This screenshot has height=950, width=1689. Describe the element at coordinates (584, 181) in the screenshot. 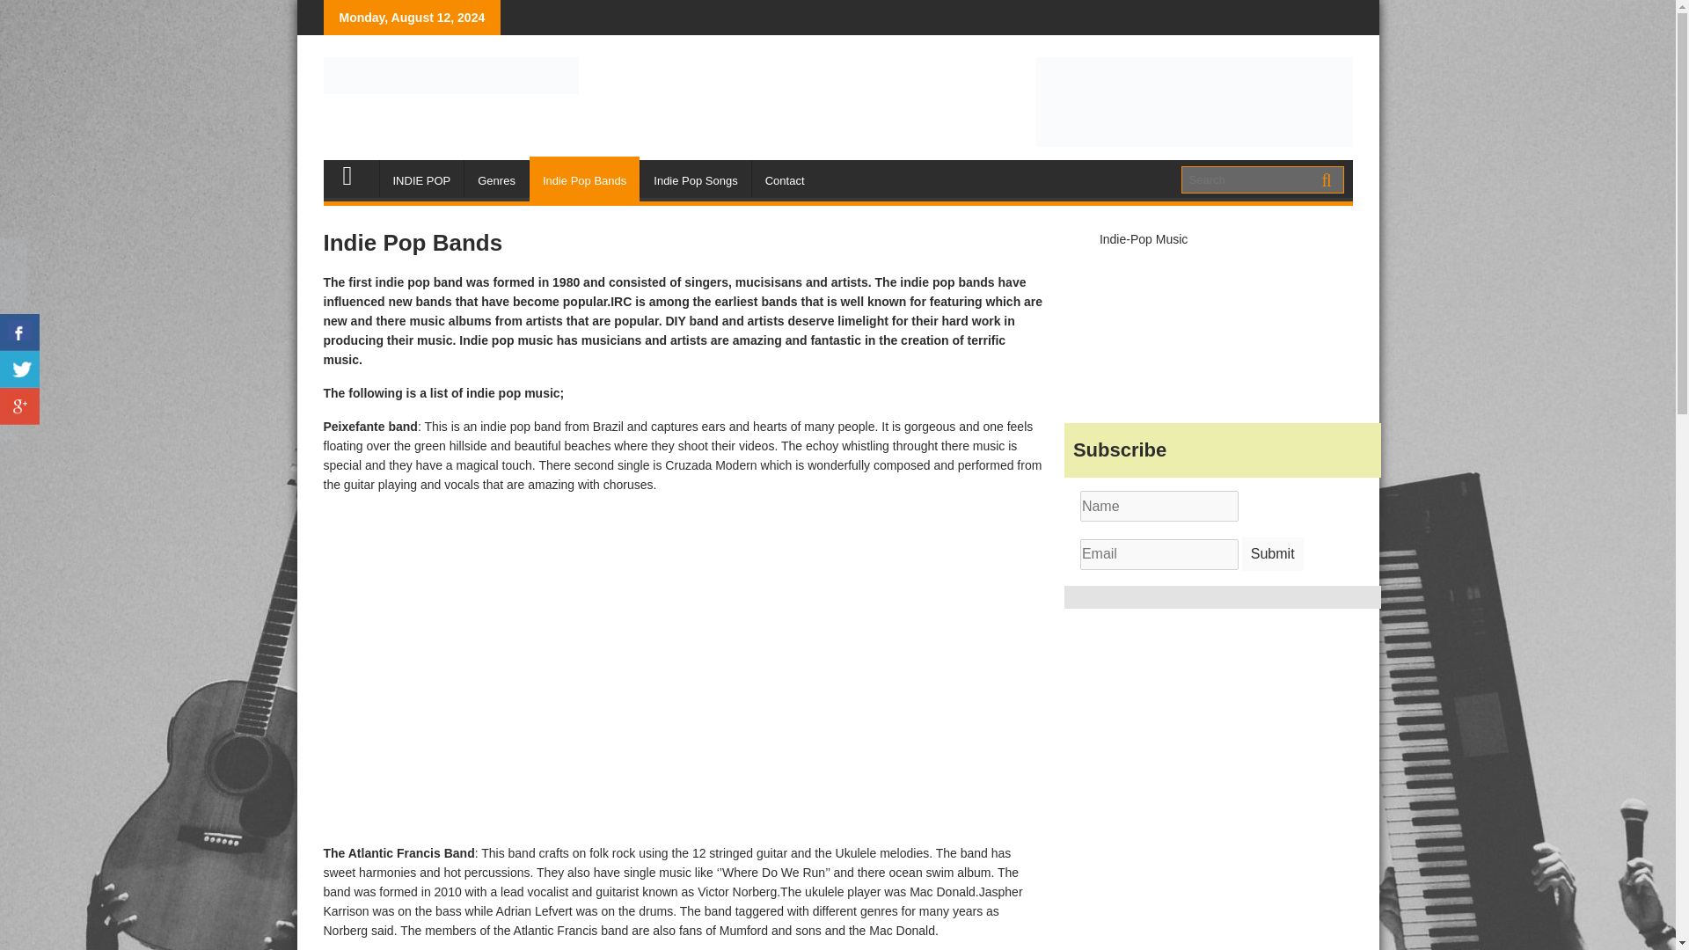

I see `Indie Pop Bands` at that location.